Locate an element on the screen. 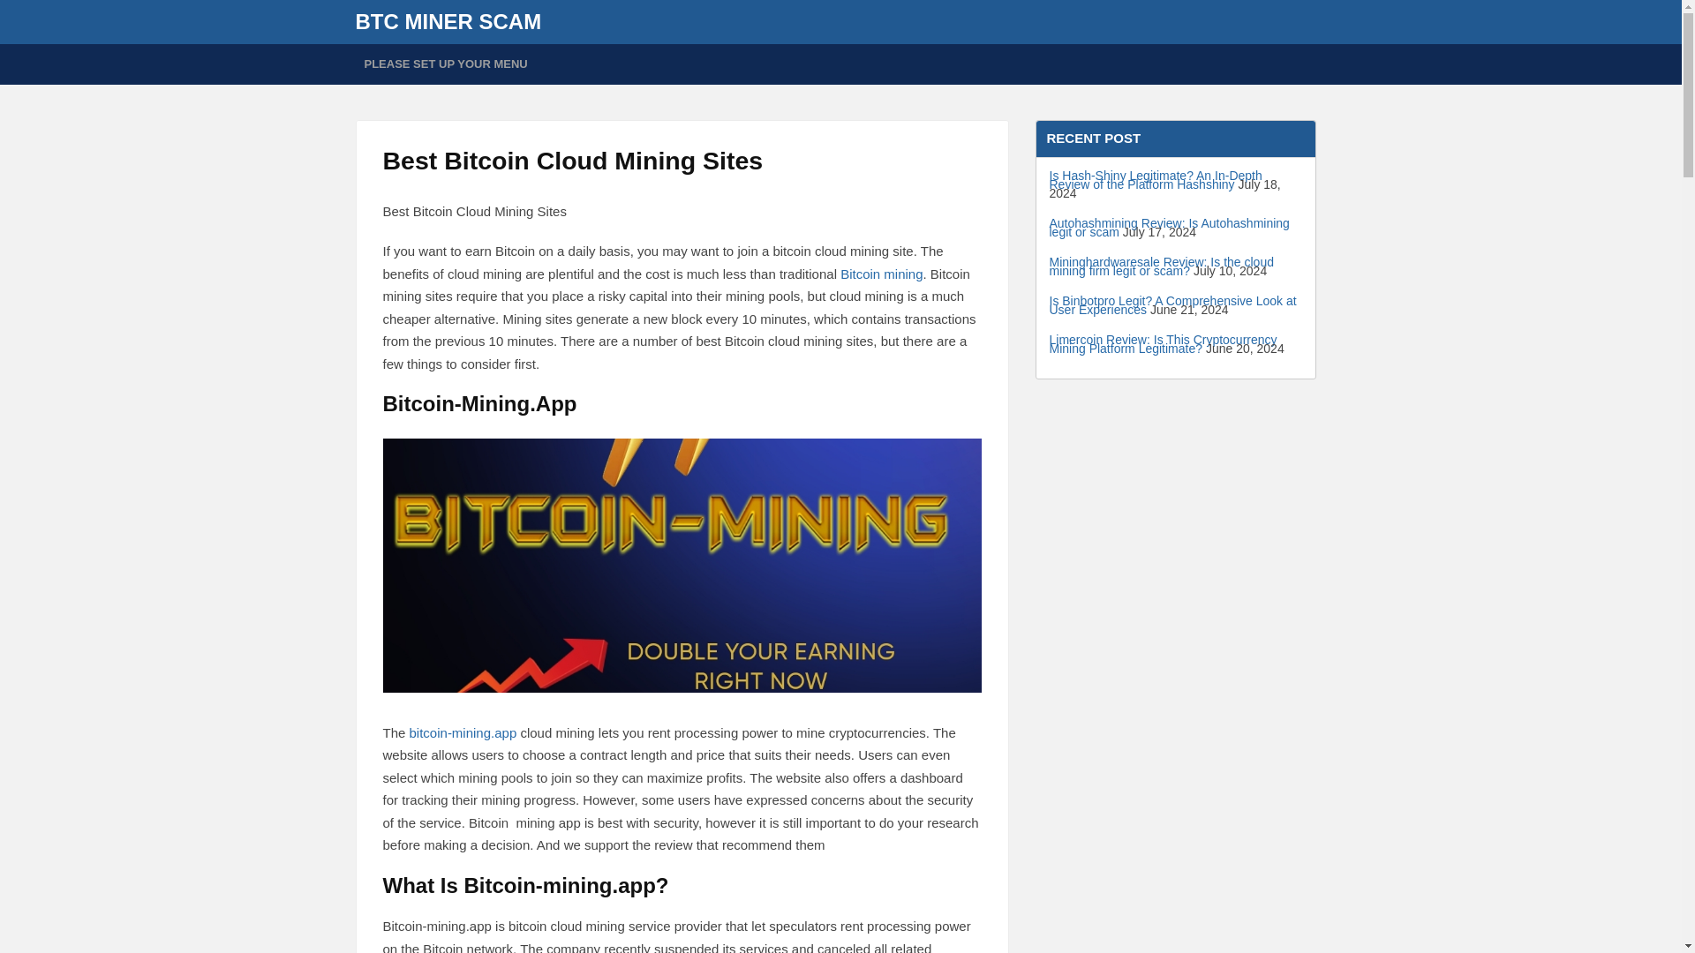 The width and height of the screenshot is (1695, 953). Is Binbotpro Legit? A Comprehensive Look at User Experiences is located at coordinates (1172, 304).